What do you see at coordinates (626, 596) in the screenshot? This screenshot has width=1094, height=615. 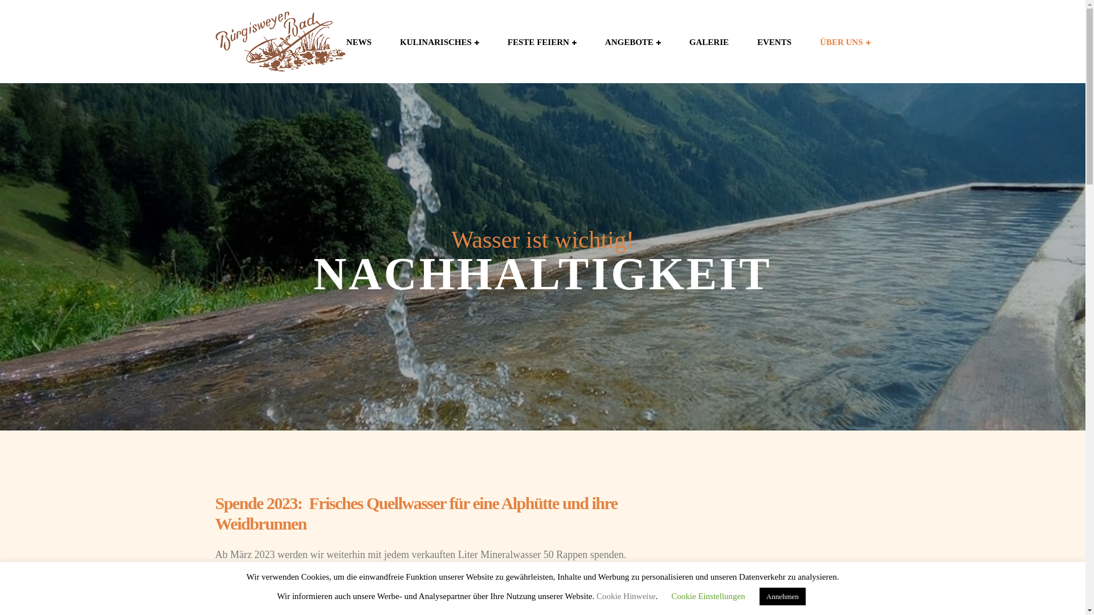 I see `Cookie Hinweise` at bounding box center [626, 596].